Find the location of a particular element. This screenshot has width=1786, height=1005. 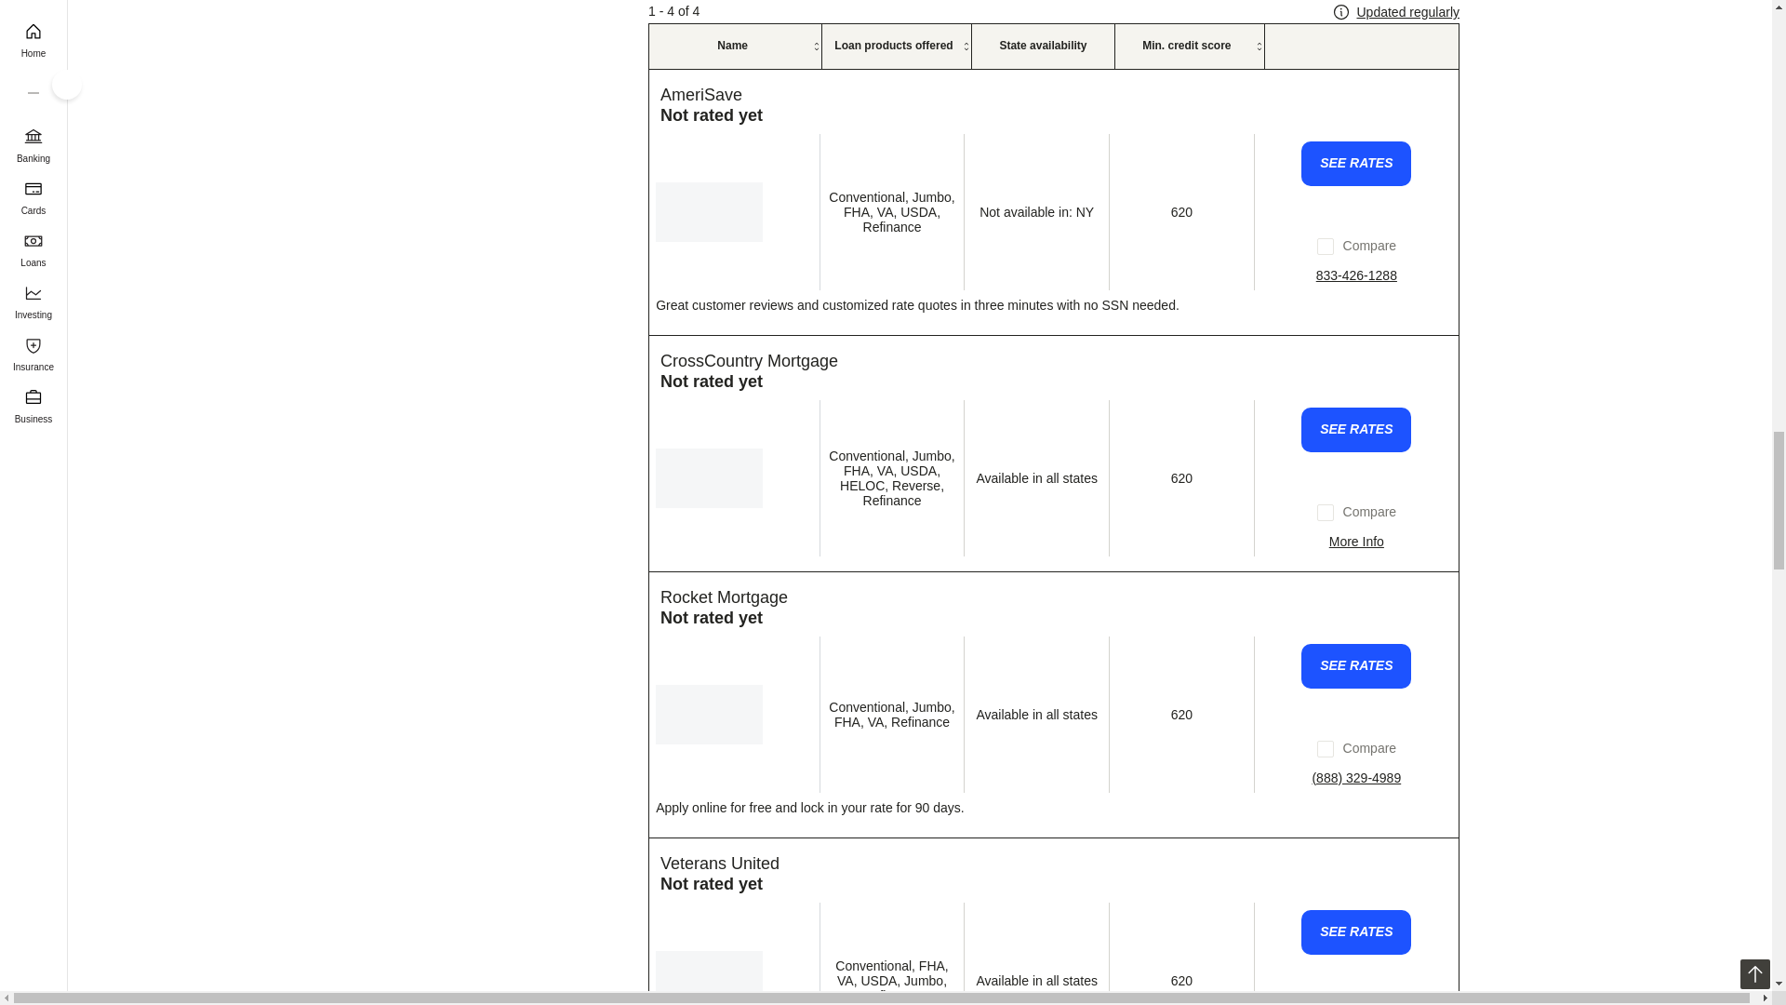

Read our review of this product is located at coordinates (724, 588).